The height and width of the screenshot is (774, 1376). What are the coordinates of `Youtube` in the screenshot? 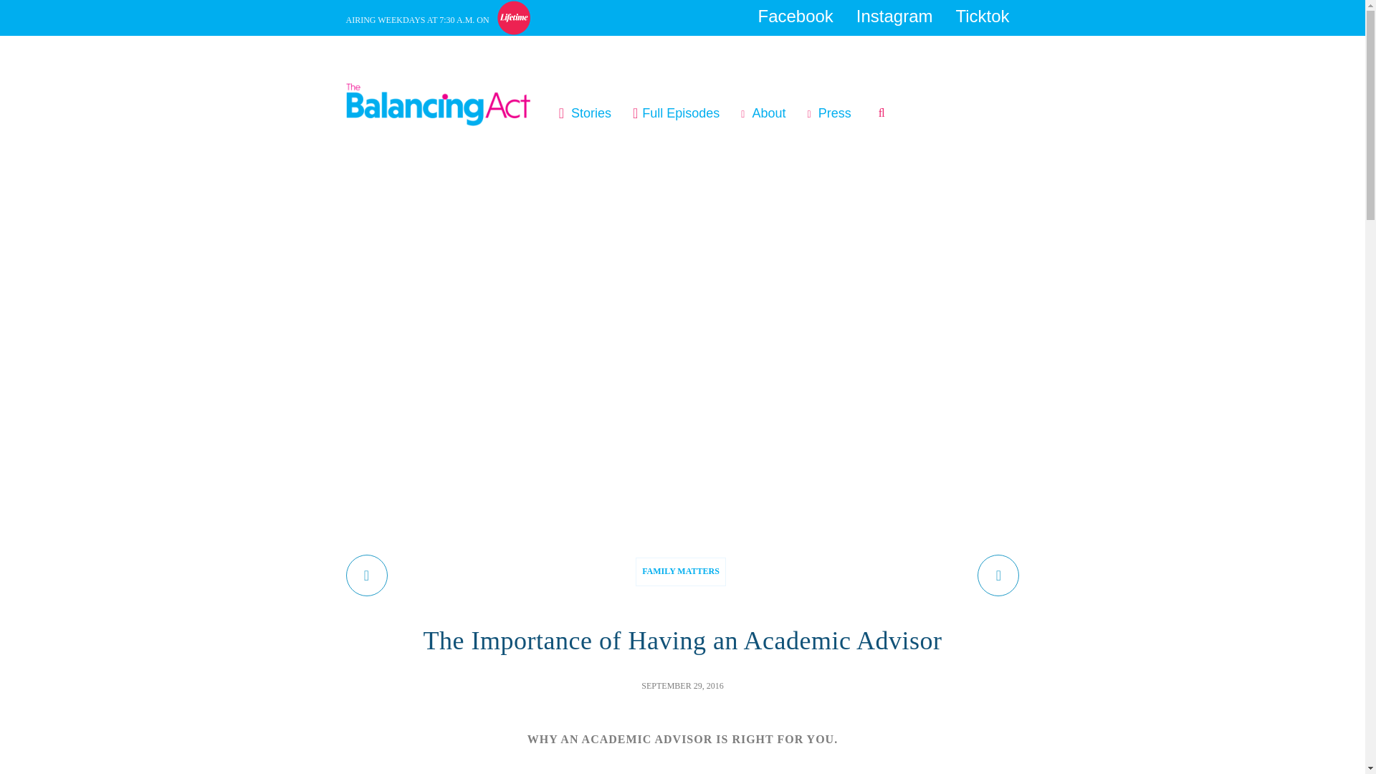 It's located at (940, 45).